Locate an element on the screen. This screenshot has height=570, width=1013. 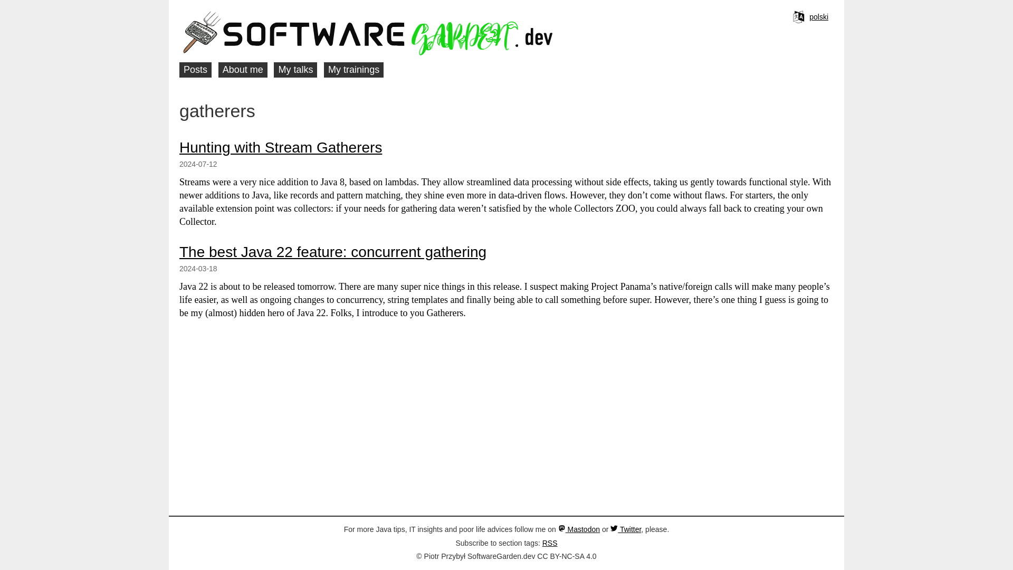
RSS is located at coordinates (550, 543).